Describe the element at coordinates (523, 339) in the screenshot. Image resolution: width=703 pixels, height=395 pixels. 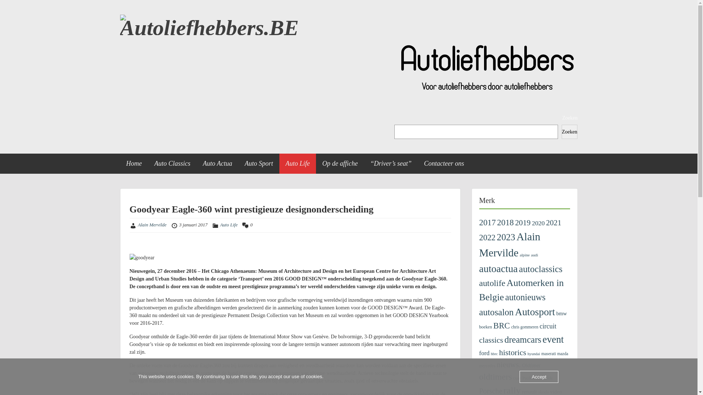
I see `dreamcars` at that location.